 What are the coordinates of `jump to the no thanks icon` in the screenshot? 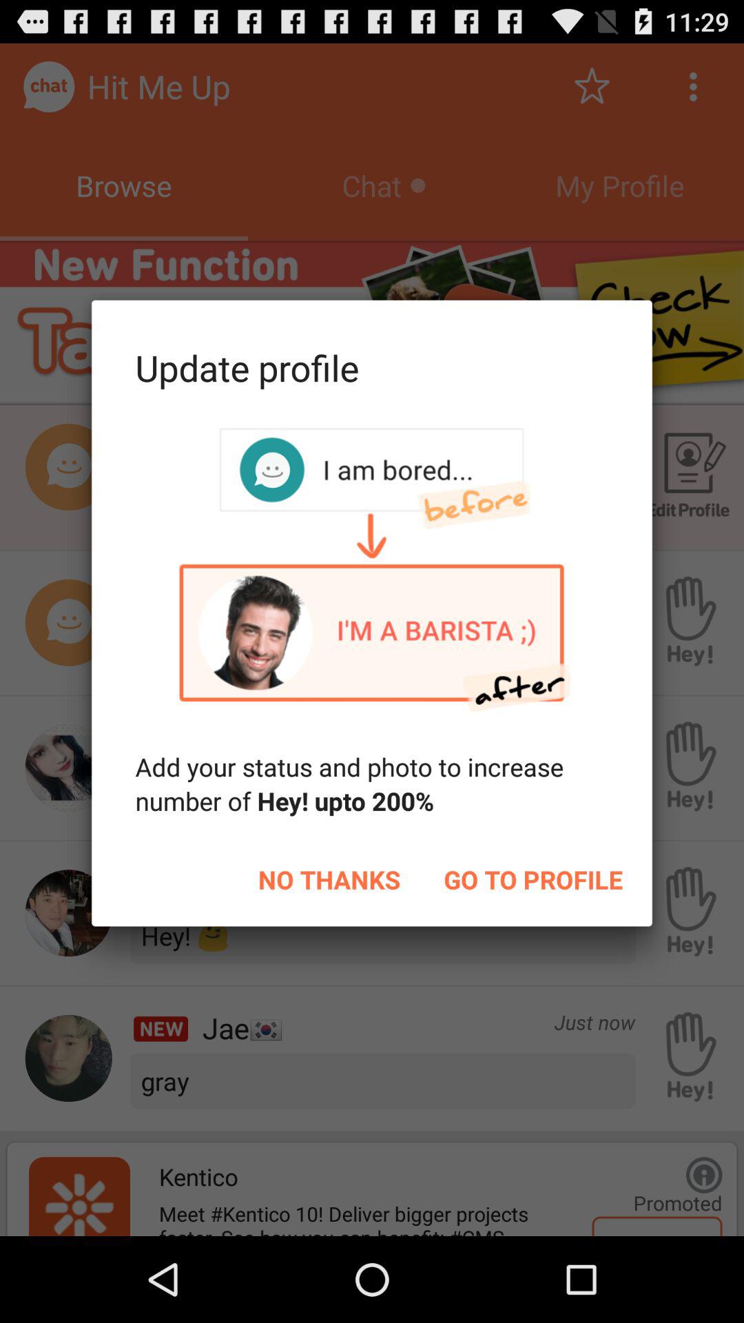 It's located at (329, 879).